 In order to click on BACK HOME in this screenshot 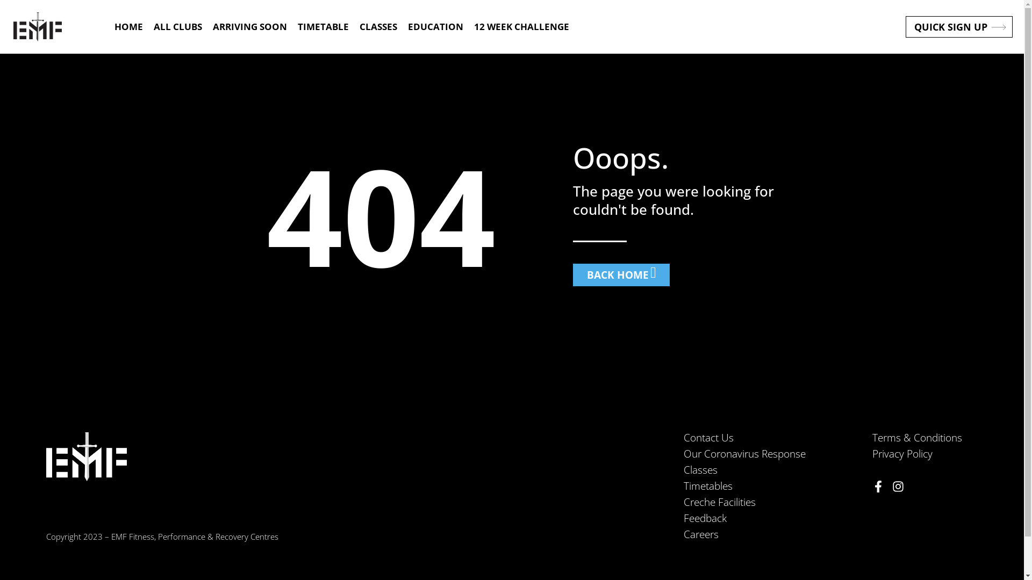, I will do `click(621, 275)`.